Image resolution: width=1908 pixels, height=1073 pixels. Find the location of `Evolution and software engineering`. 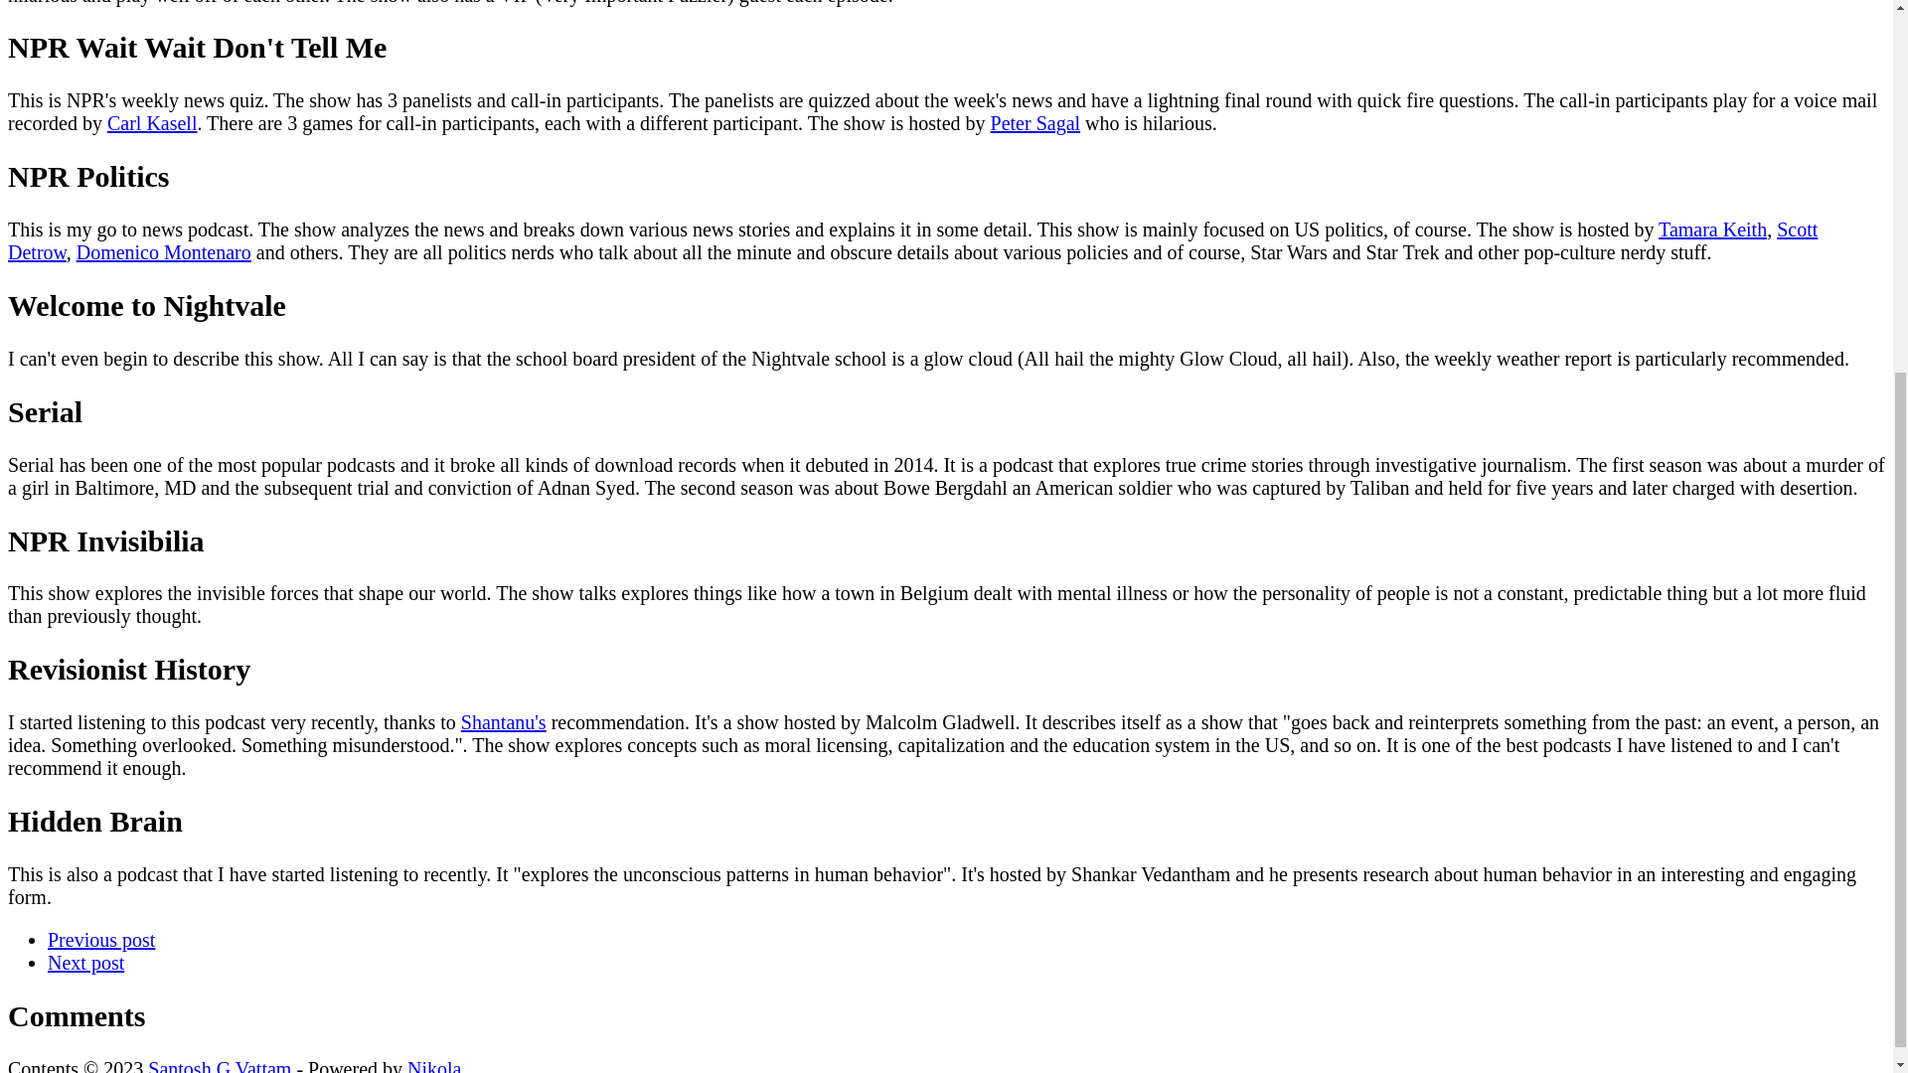

Evolution and software engineering is located at coordinates (85, 962).